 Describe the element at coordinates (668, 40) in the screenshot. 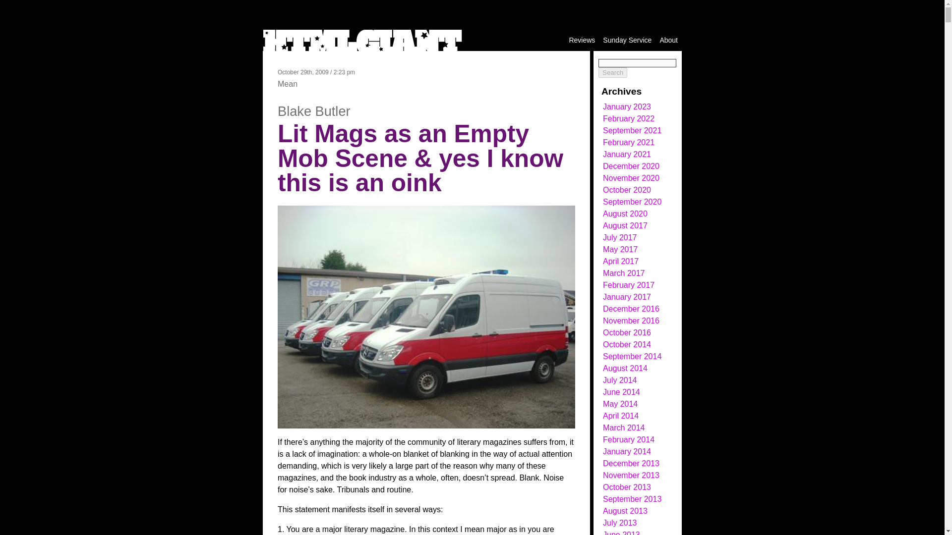

I see `About` at that location.